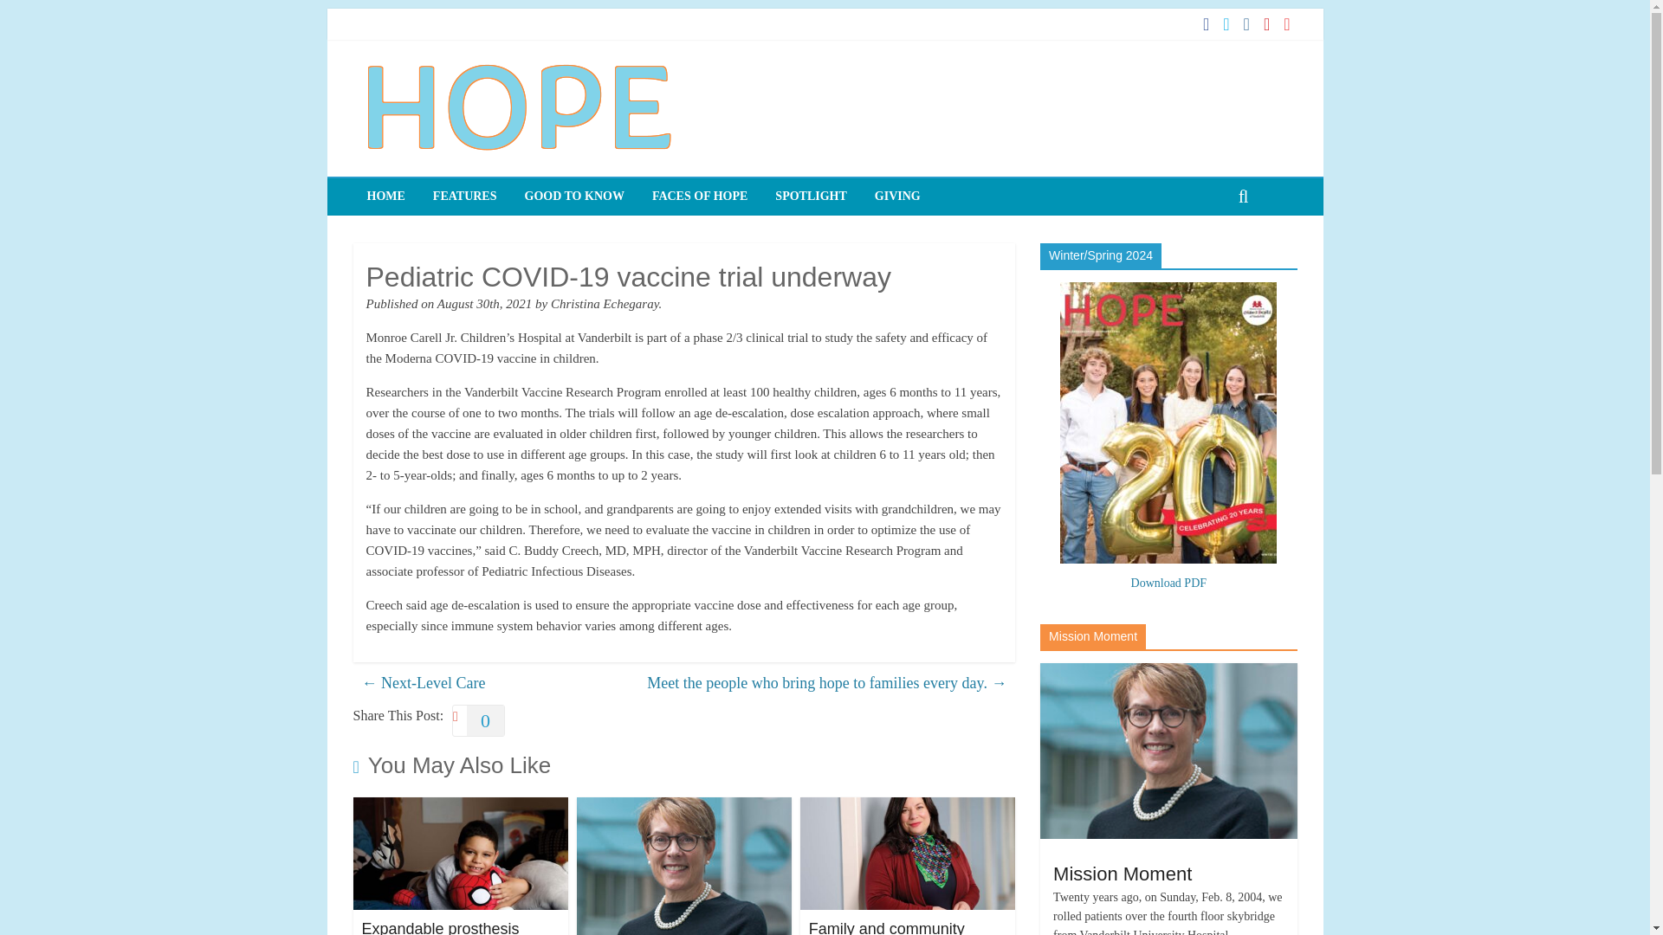  What do you see at coordinates (449, 927) in the screenshot?
I see `Expandable prosthesis gives young patient more mobility` at bounding box center [449, 927].